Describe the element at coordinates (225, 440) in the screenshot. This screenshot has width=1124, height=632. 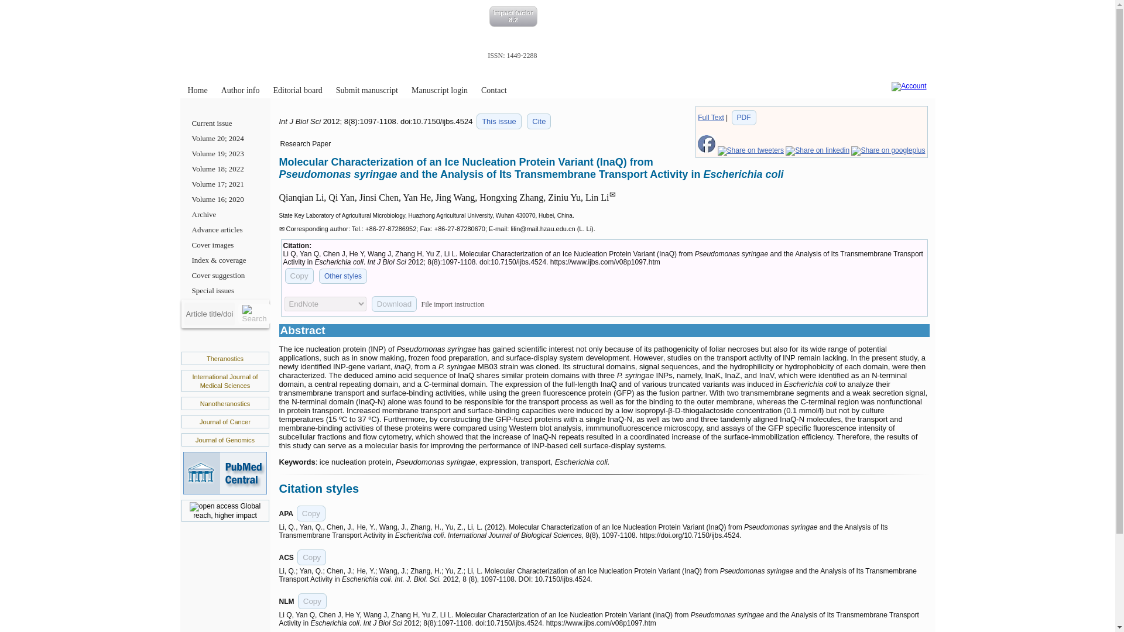
I see `Journal of Genomics` at that location.